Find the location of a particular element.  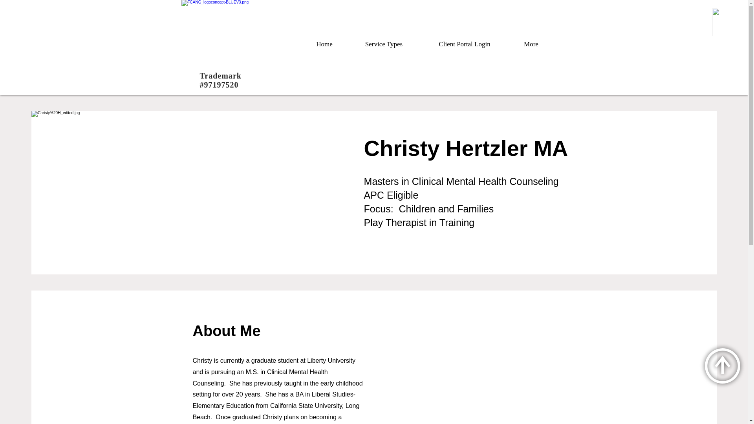

Client Portal Login is located at coordinates (465, 44).